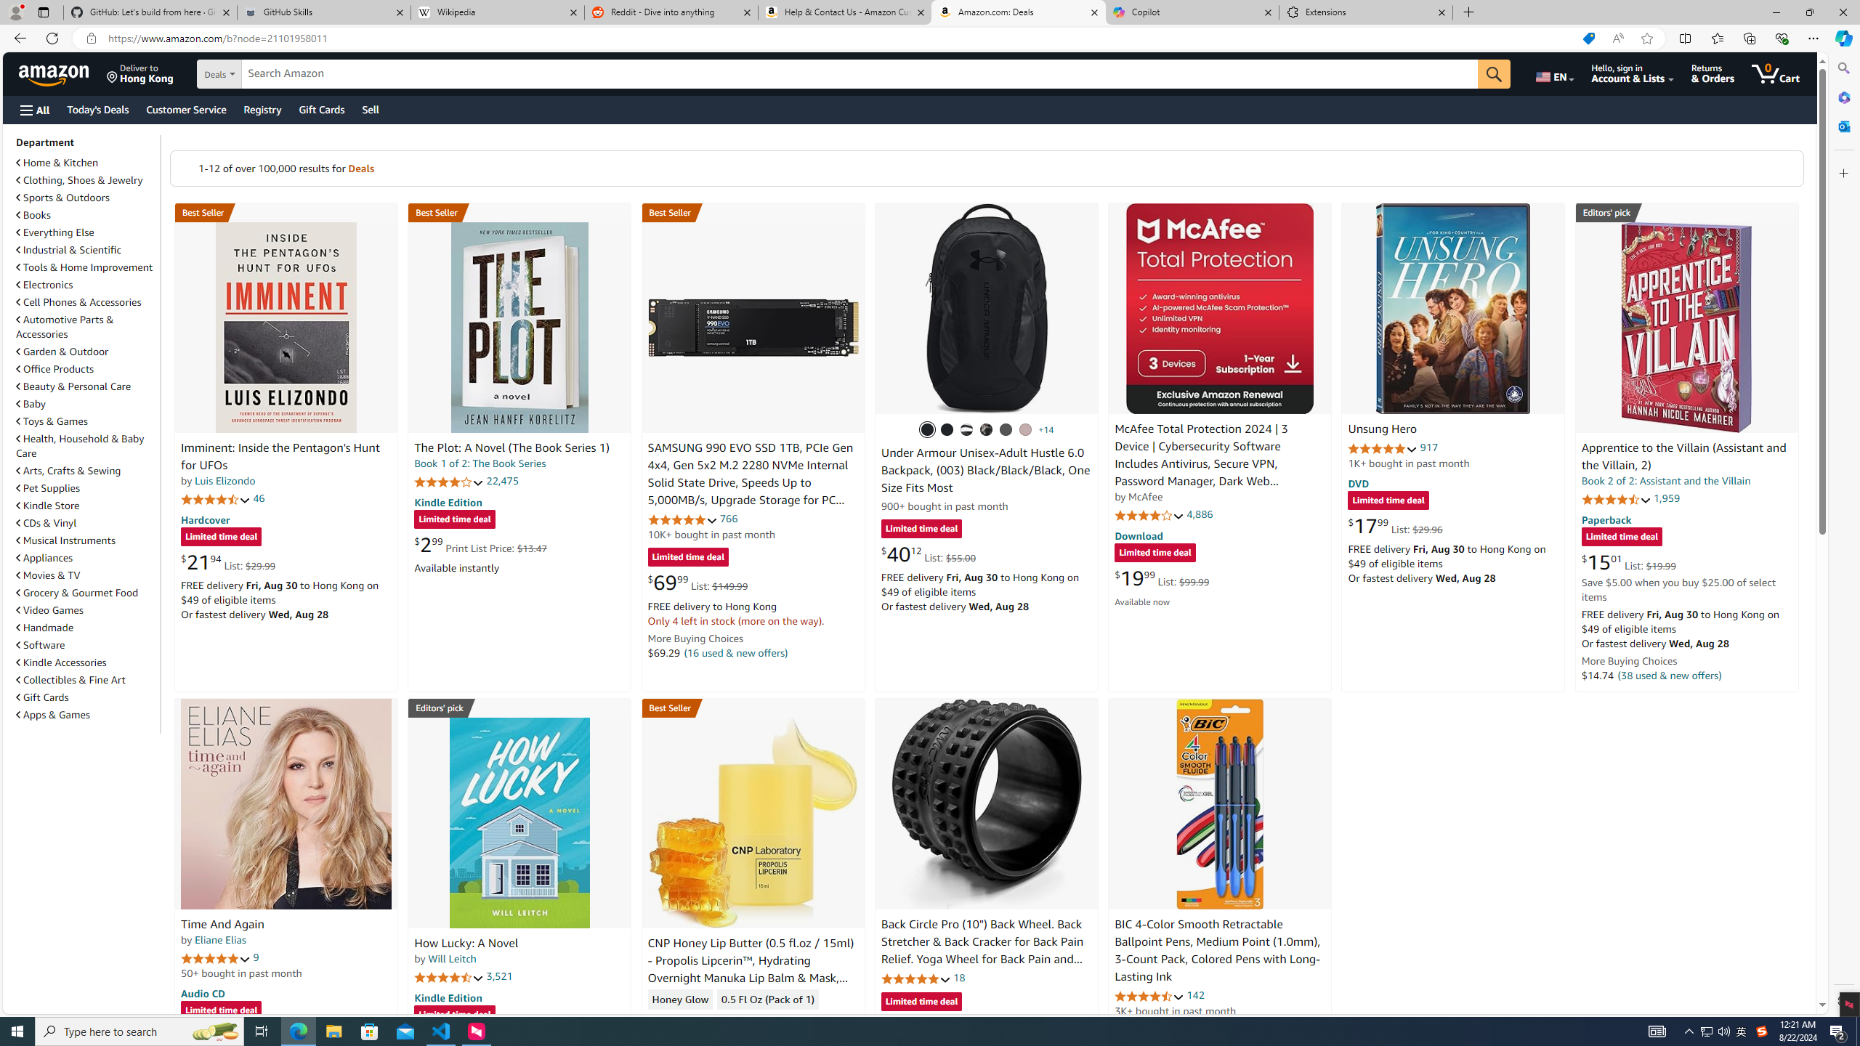 The height and width of the screenshot is (1046, 1860). What do you see at coordinates (50, 610) in the screenshot?
I see `Video Games` at bounding box center [50, 610].